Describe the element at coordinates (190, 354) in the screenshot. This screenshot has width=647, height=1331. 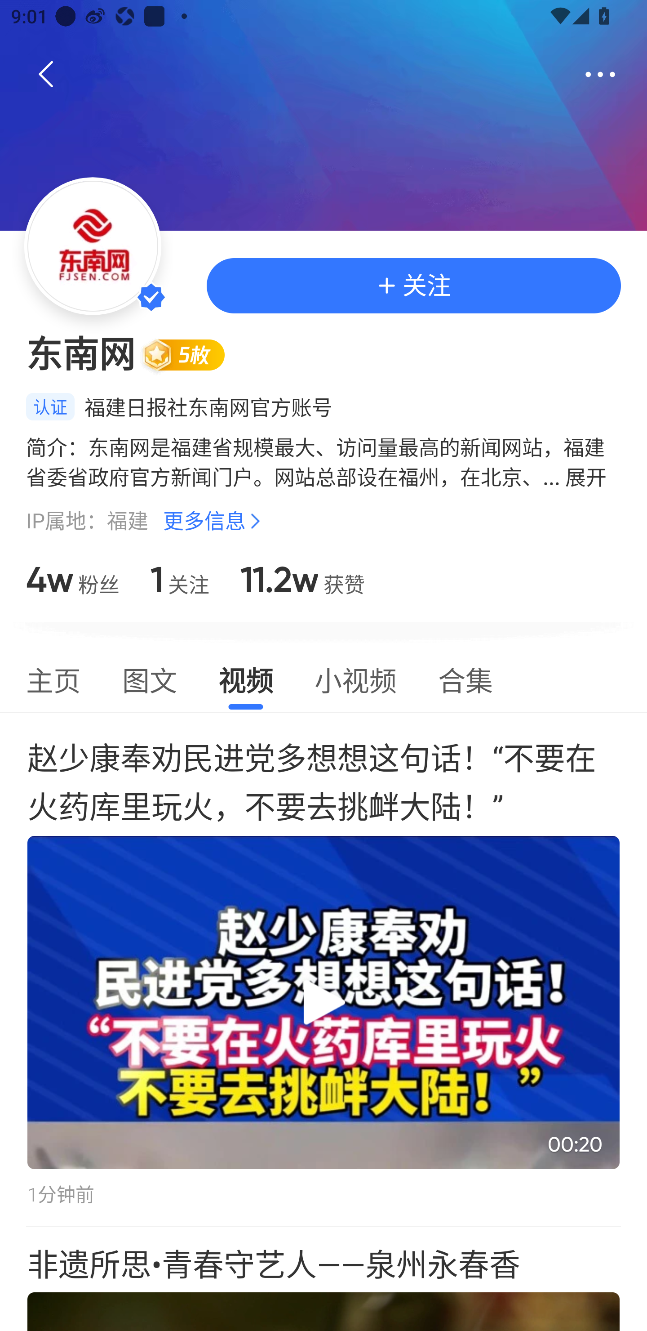
I see `5枚` at that location.